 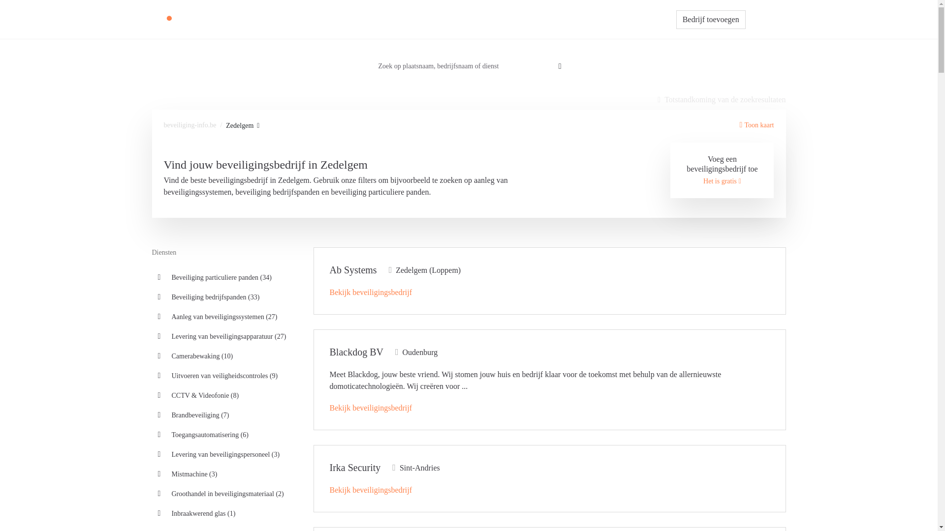 What do you see at coordinates (711, 19) in the screenshot?
I see `Bedrijf toevoegen` at bounding box center [711, 19].